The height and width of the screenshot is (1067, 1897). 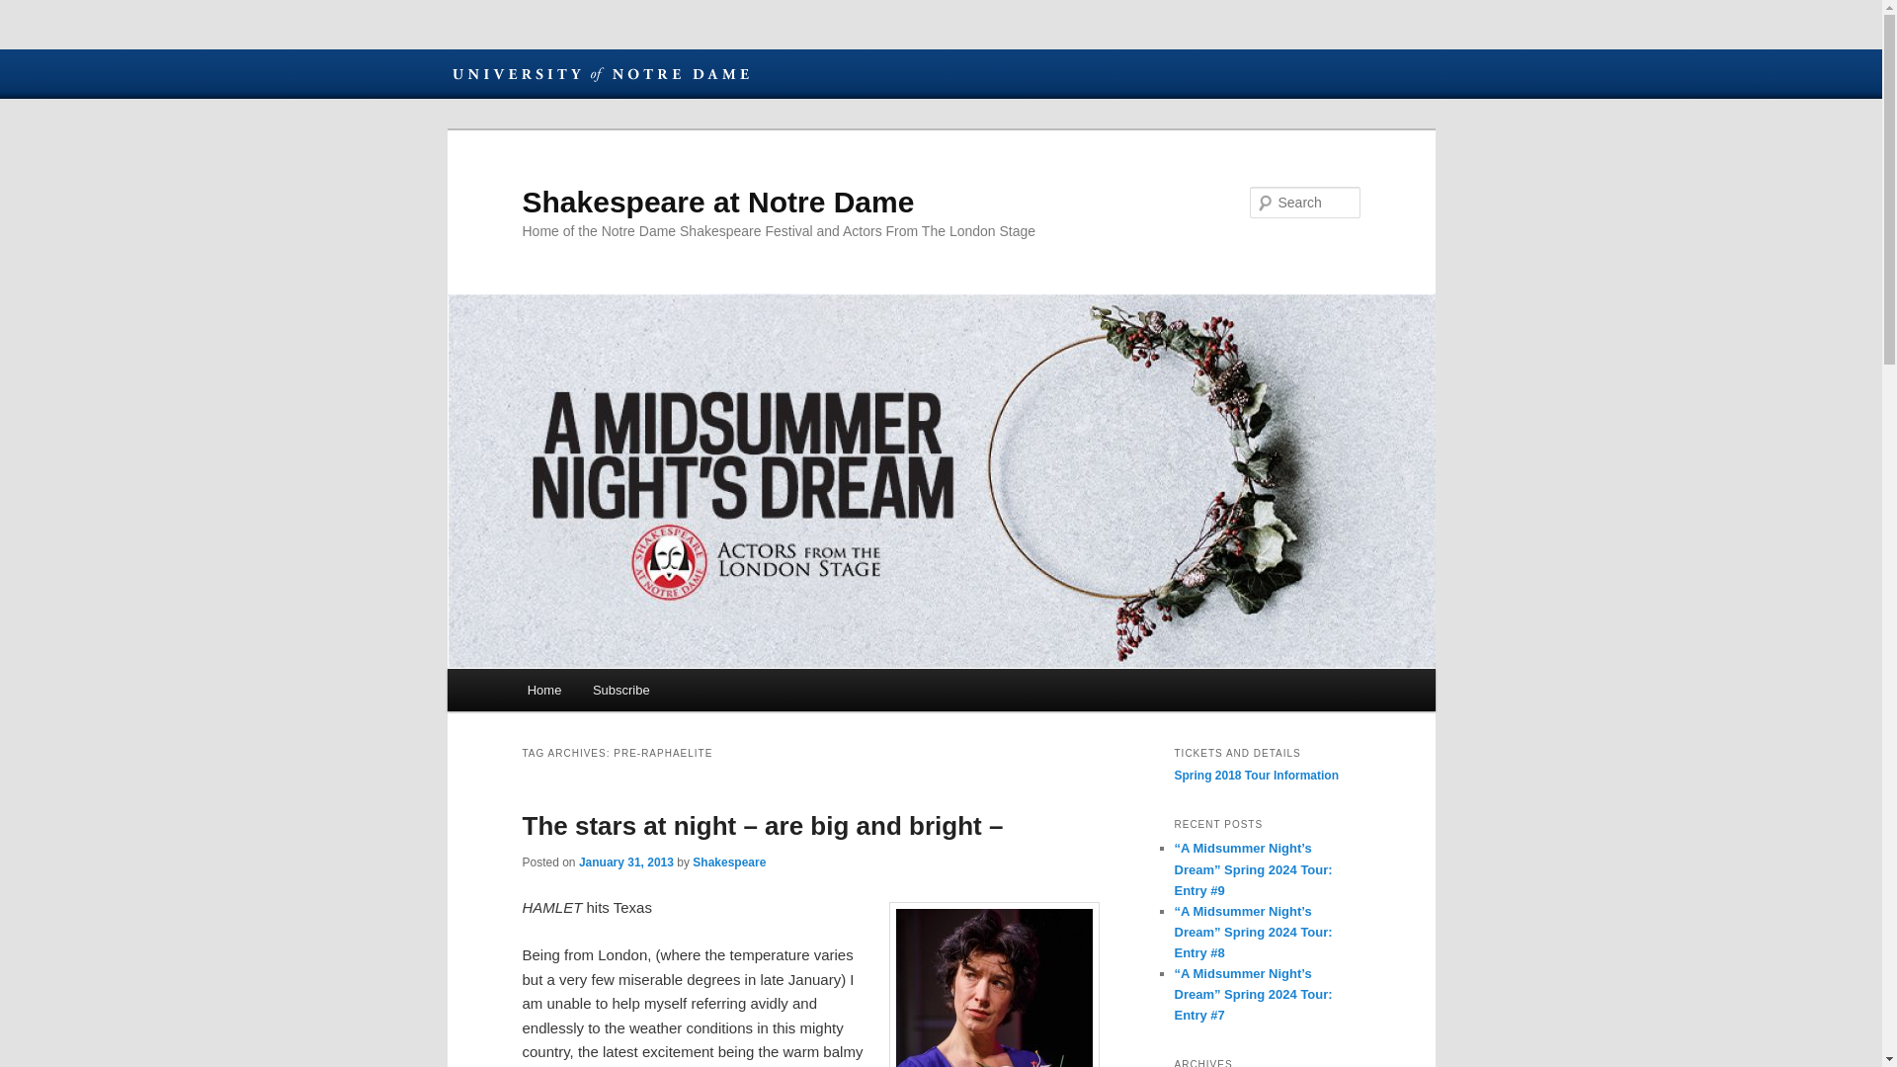 I want to click on Spring 2018 Tour Information, so click(x=1255, y=775).